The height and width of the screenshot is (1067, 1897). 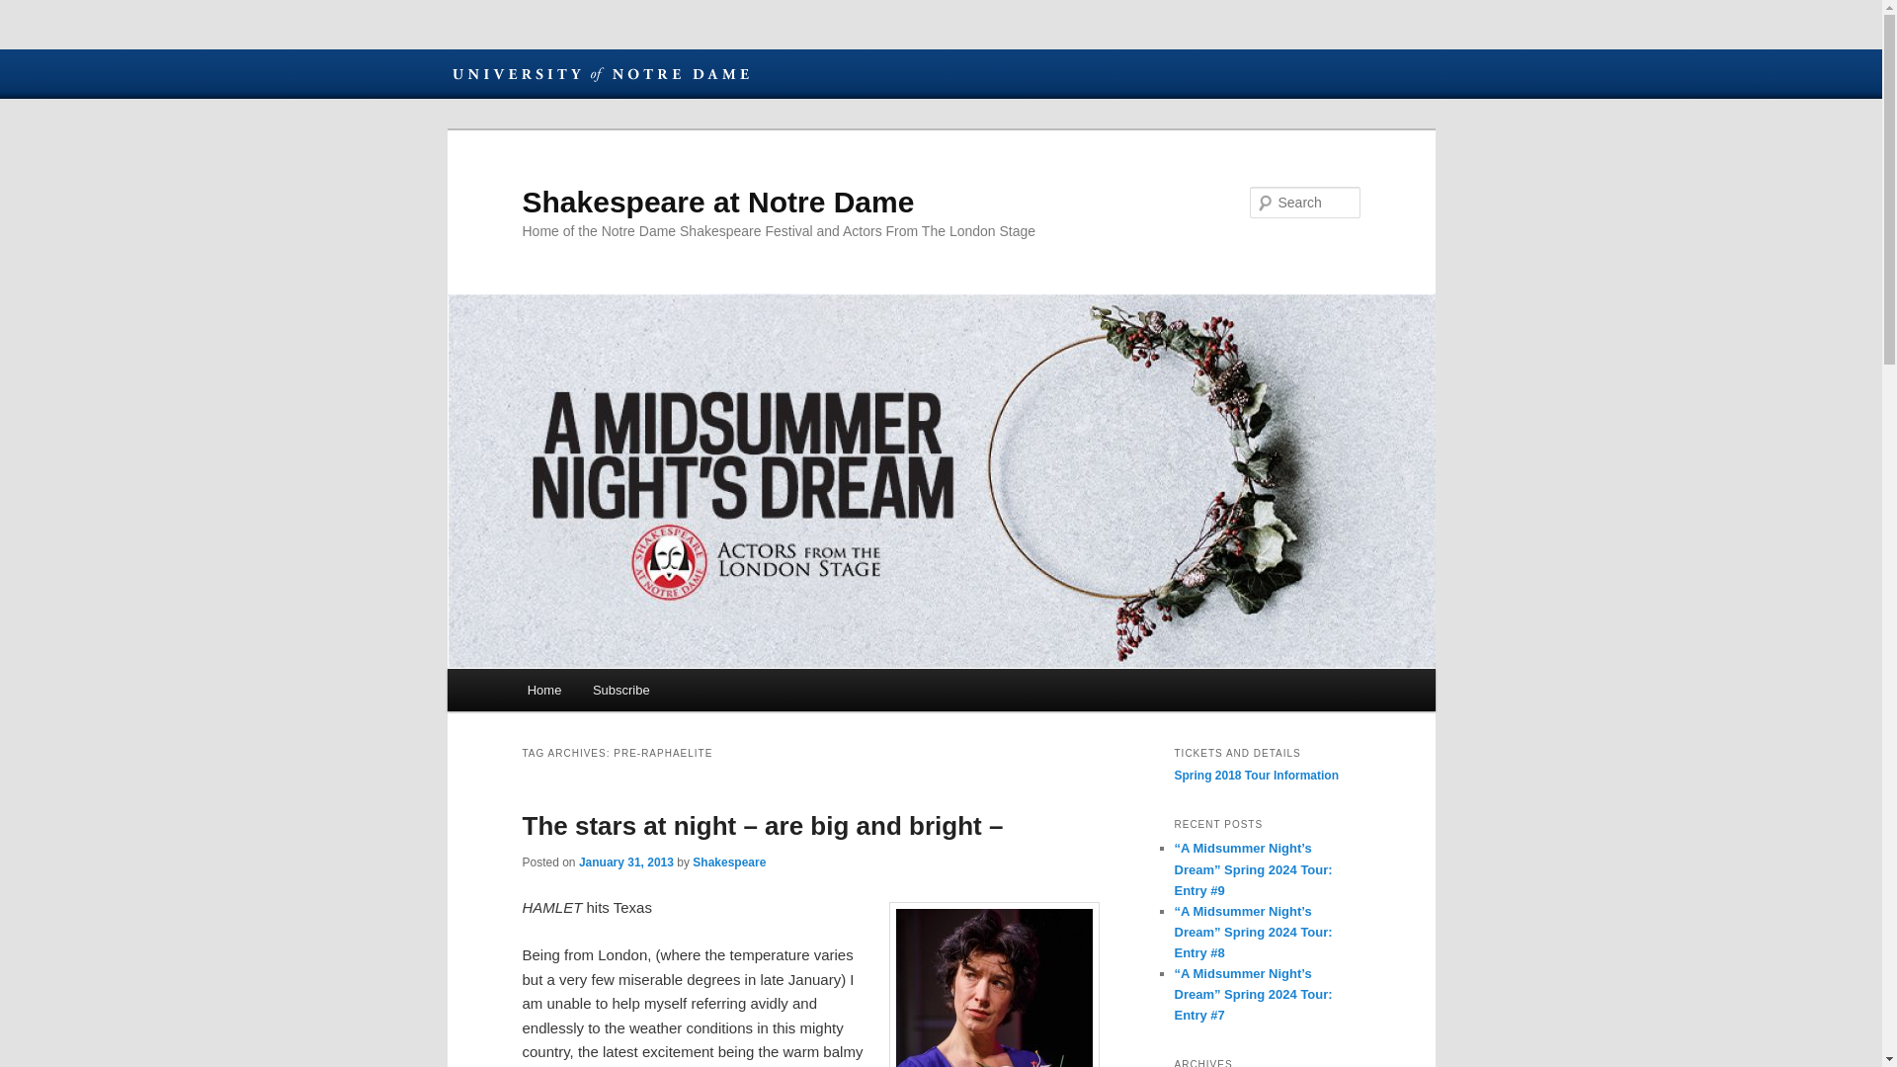 I want to click on Spring 2018 Tour Information, so click(x=1255, y=775).